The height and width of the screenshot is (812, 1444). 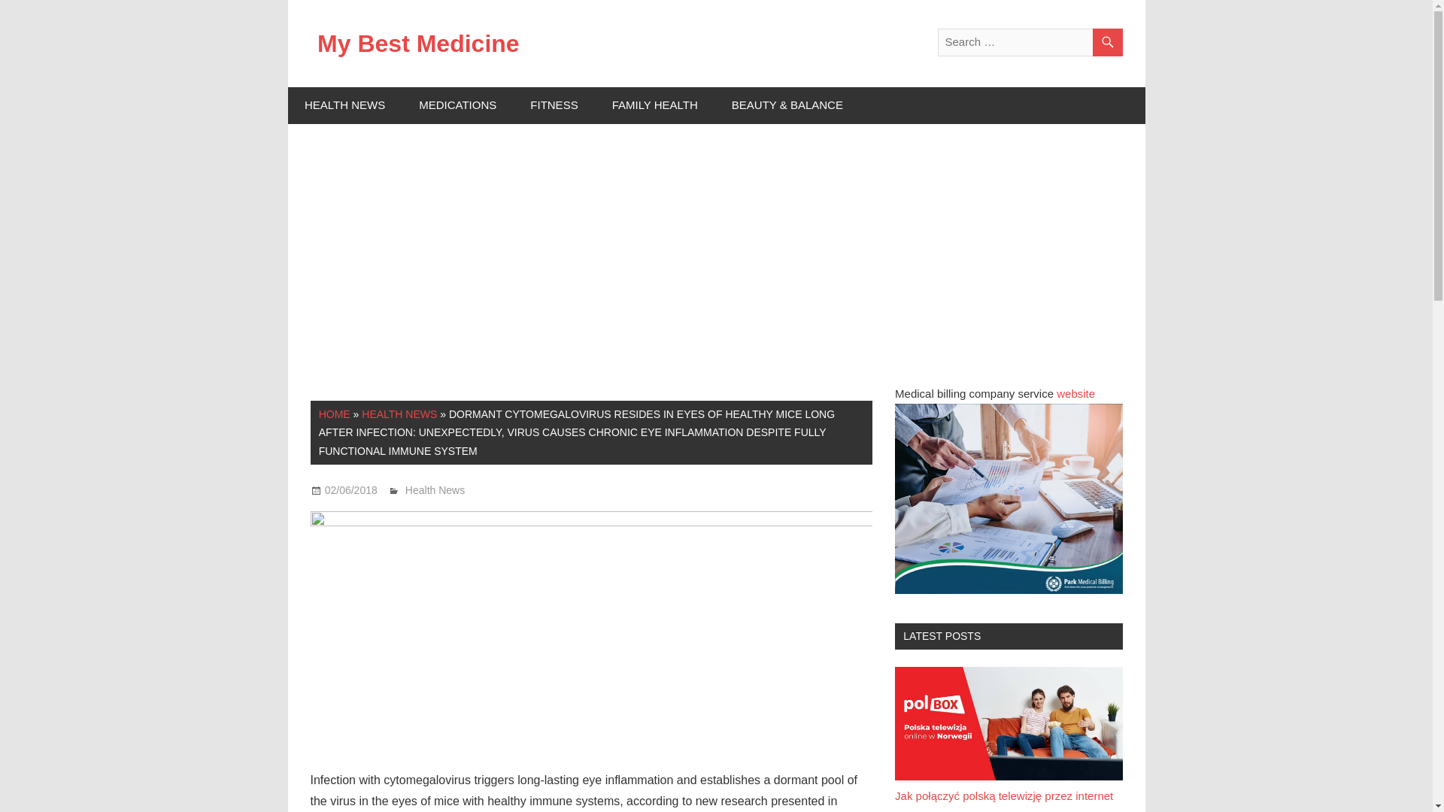 I want to click on Search for:, so click(x=1029, y=42).